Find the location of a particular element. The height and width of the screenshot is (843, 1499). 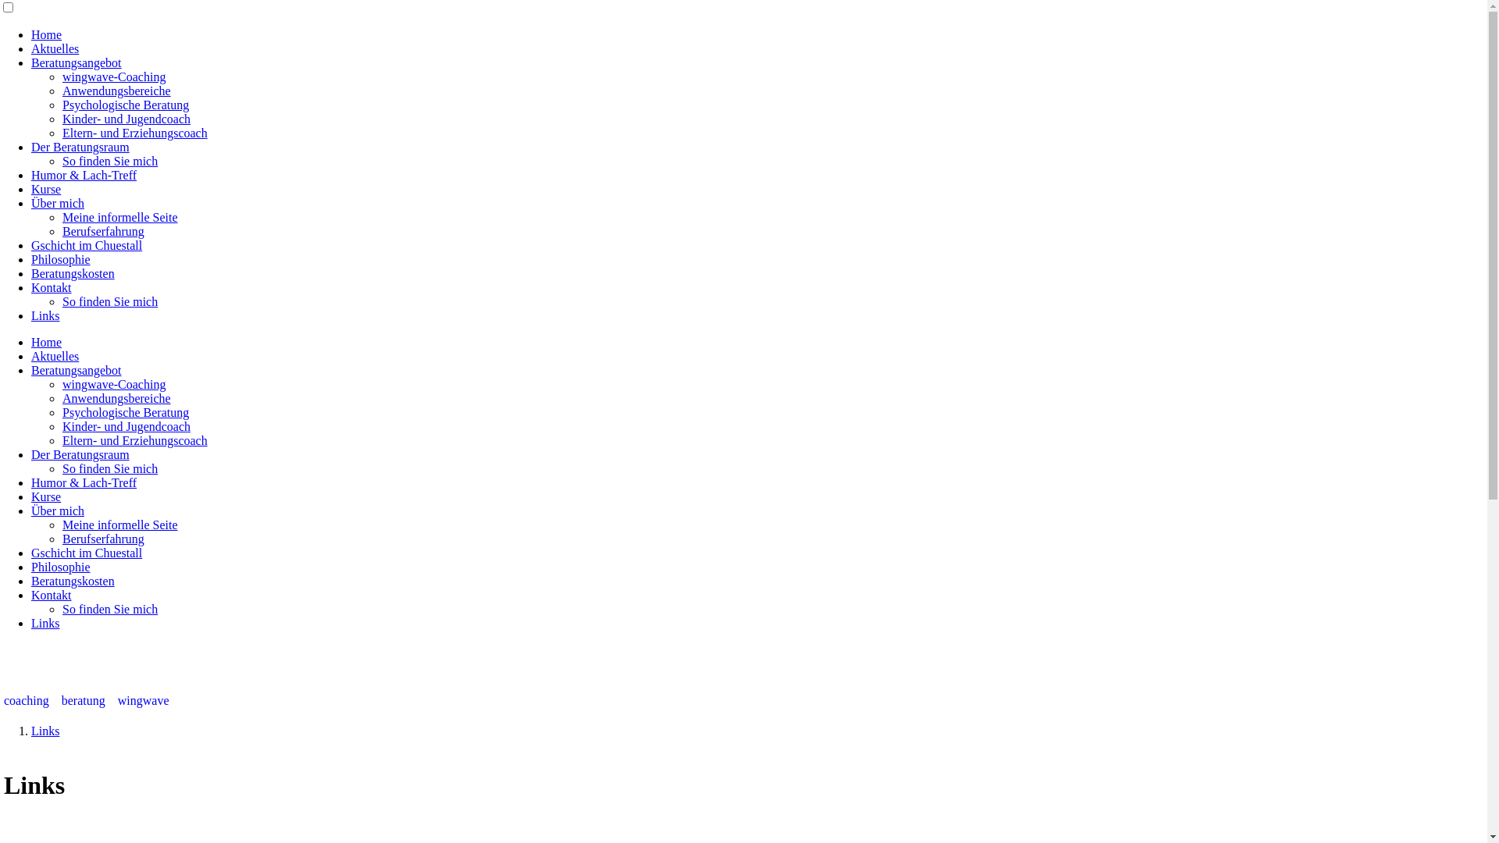

Kinder- und Jugendcoach is located at coordinates (126, 426).